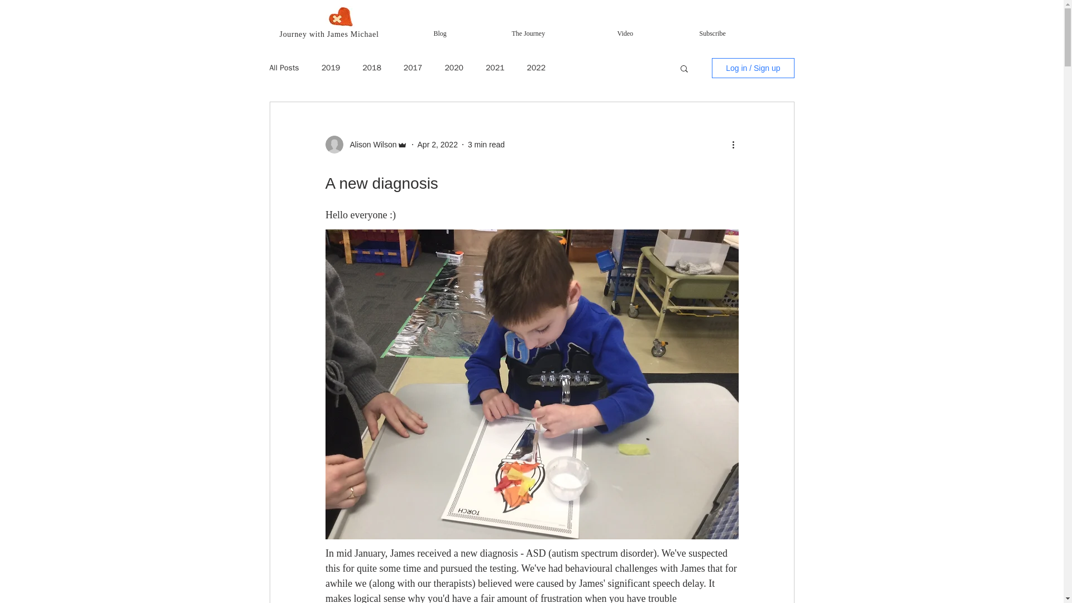 The height and width of the screenshot is (603, 1072). What do you see at coordinates (467, 32) in the screenshot?
I see `Blog` at bounding box center [467, 32].